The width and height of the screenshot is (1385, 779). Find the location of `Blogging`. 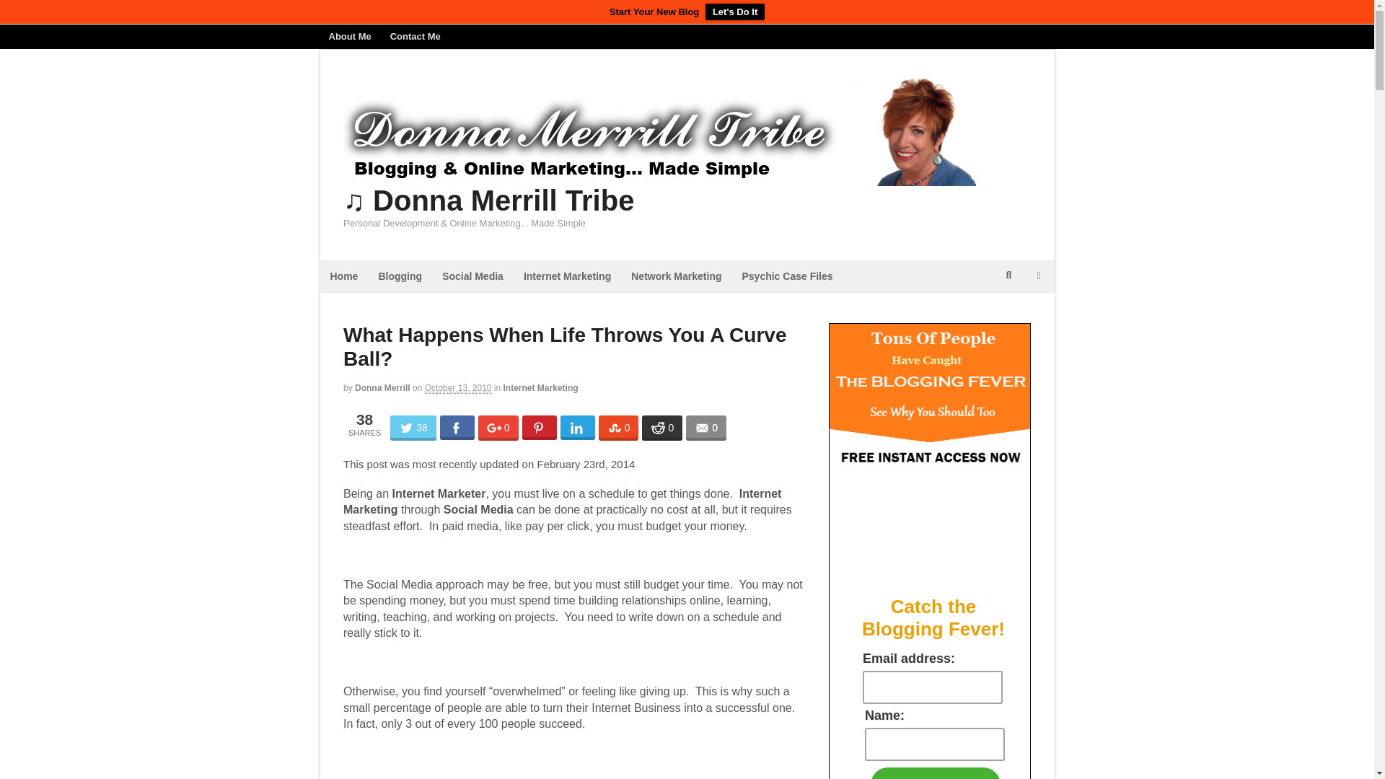

Blogging is located at coordinates (400, 276).